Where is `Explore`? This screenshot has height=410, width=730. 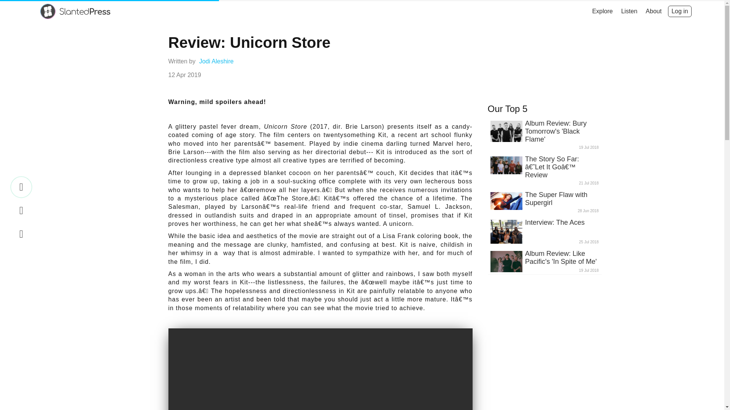 Explore is located at coordinates (602, 11).